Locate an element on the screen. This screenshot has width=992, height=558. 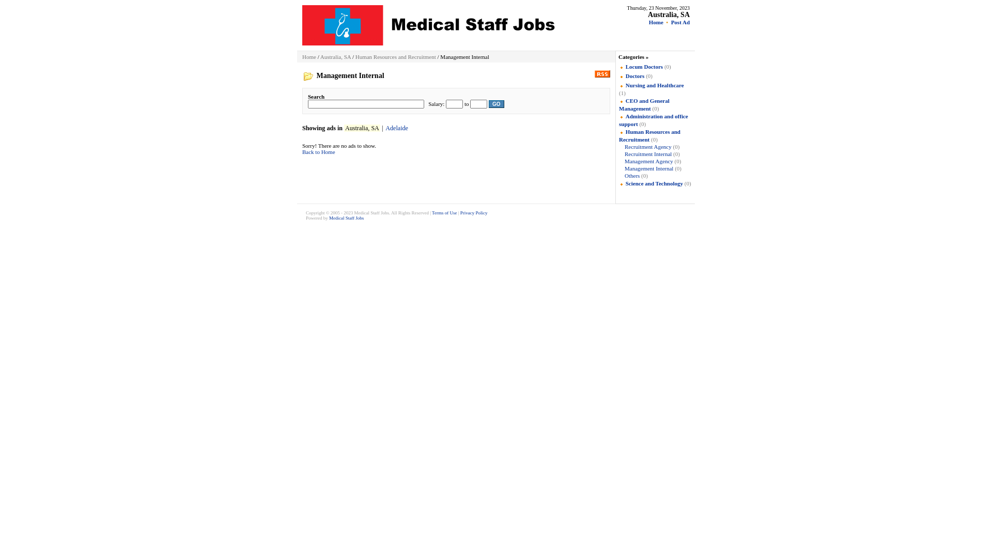
GO is located at coordinates (497, 104).